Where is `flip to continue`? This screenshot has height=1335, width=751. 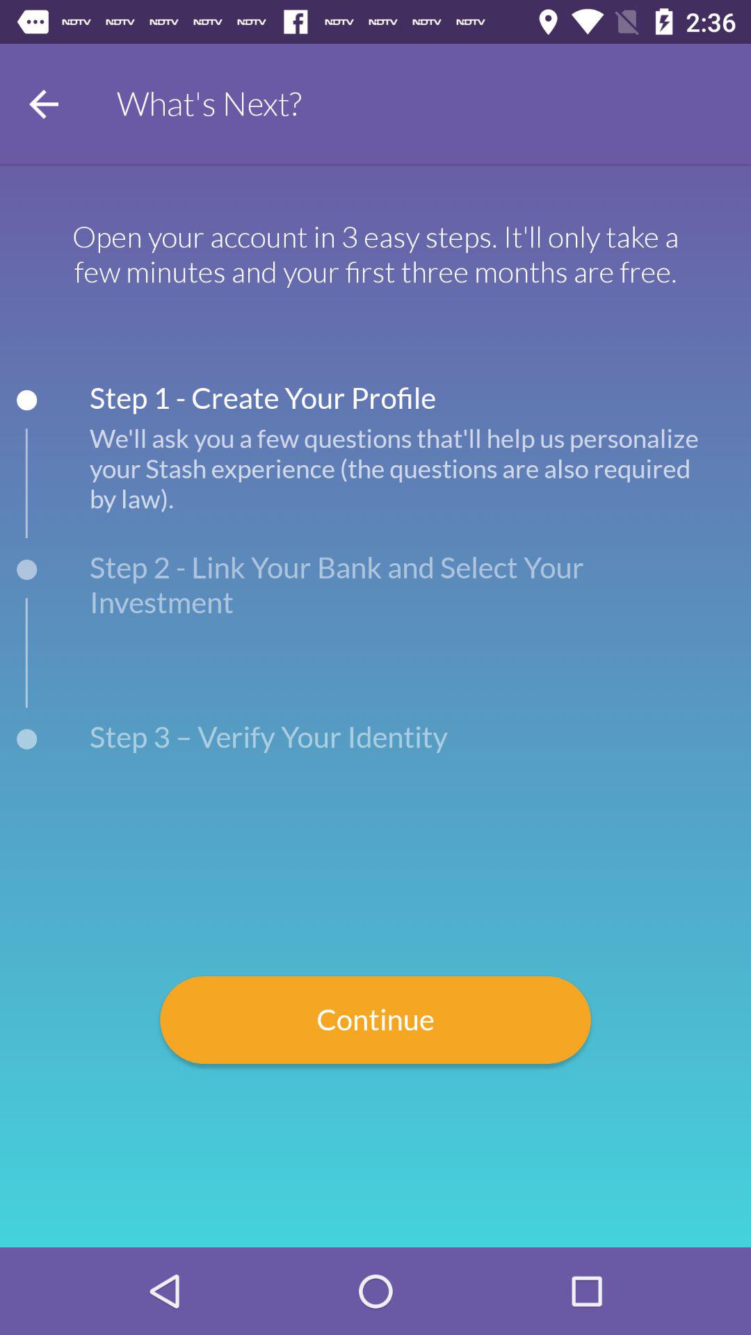
flip to continue is located at coordinates (375, 1019).